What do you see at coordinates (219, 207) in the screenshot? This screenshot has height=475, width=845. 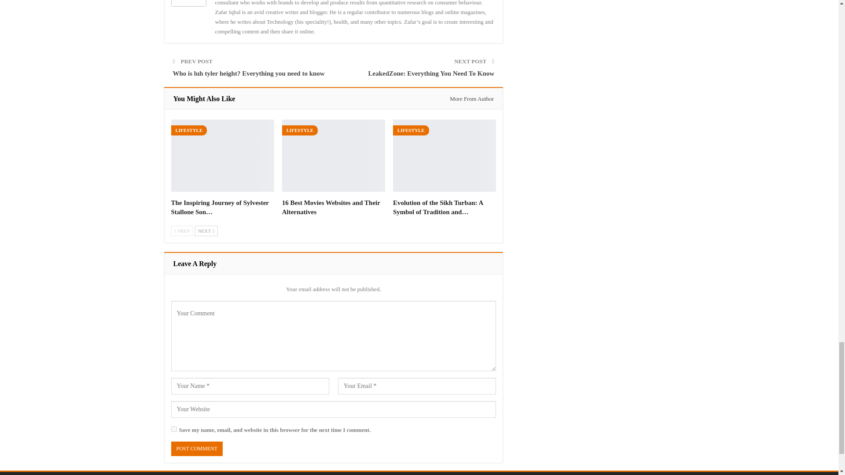 I see `The Inspiring Journey of Sylvester Stallone Son Seargeoh` at bounding box center [219, 207].